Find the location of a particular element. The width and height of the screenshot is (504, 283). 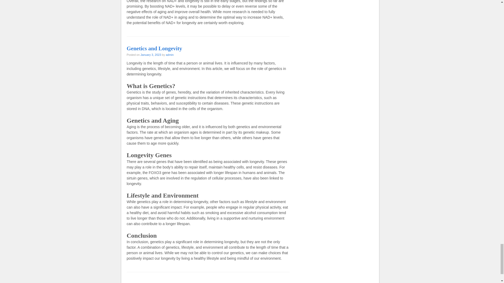

January 3, 2023 is located at coordinates (151, 55).